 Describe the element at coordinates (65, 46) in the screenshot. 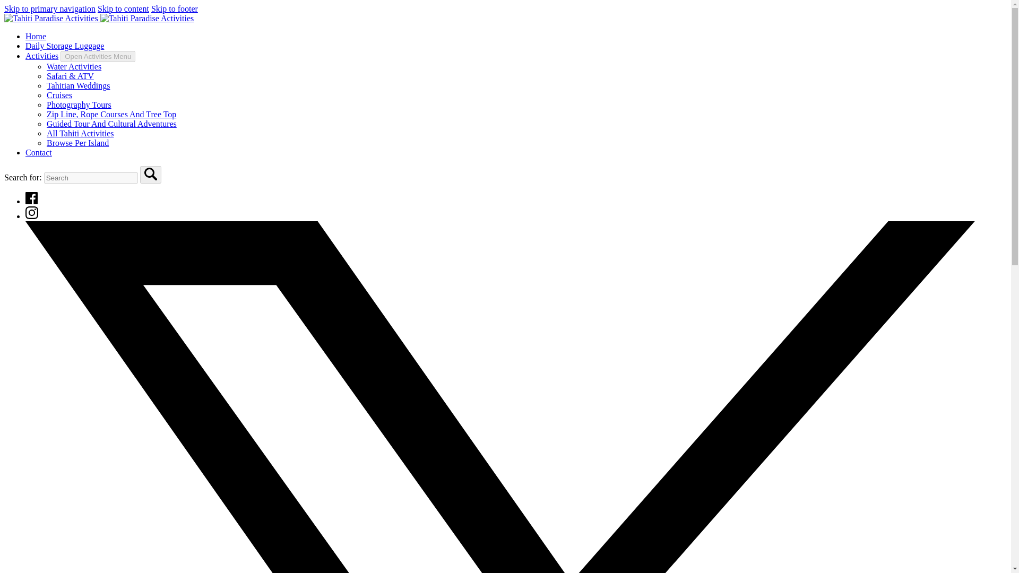

I see `Daily Storage Luggage` at that location.